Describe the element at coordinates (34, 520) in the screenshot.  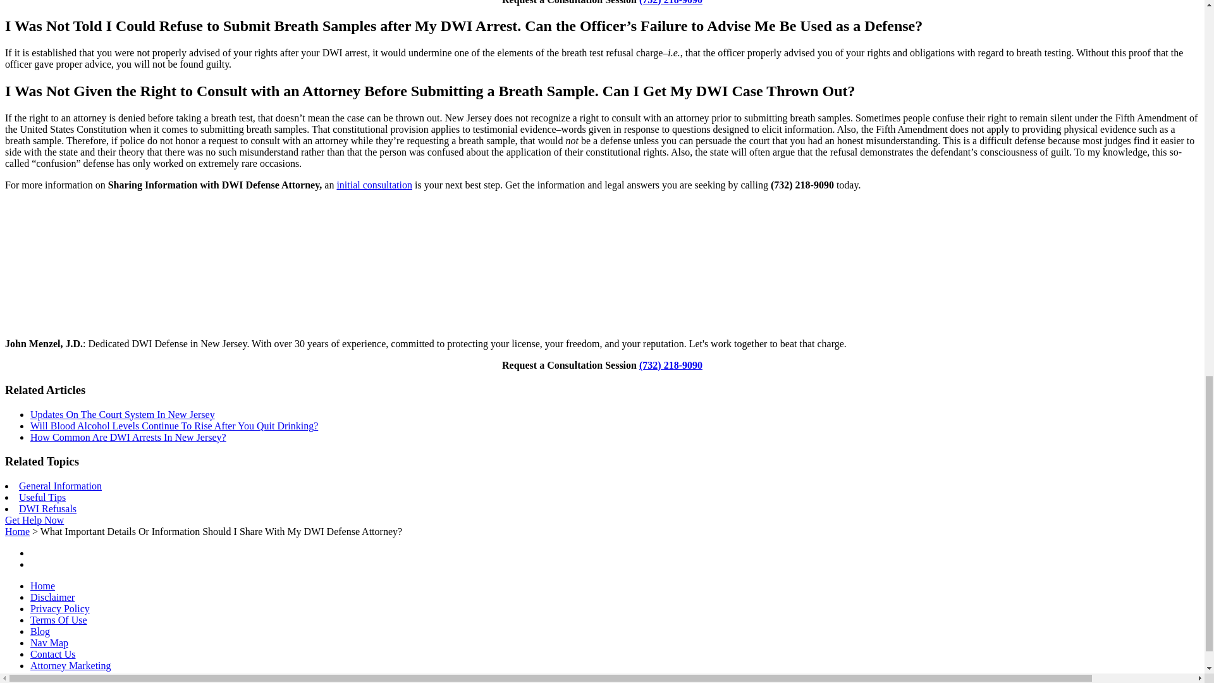
I see `Get Help Now` at that location.